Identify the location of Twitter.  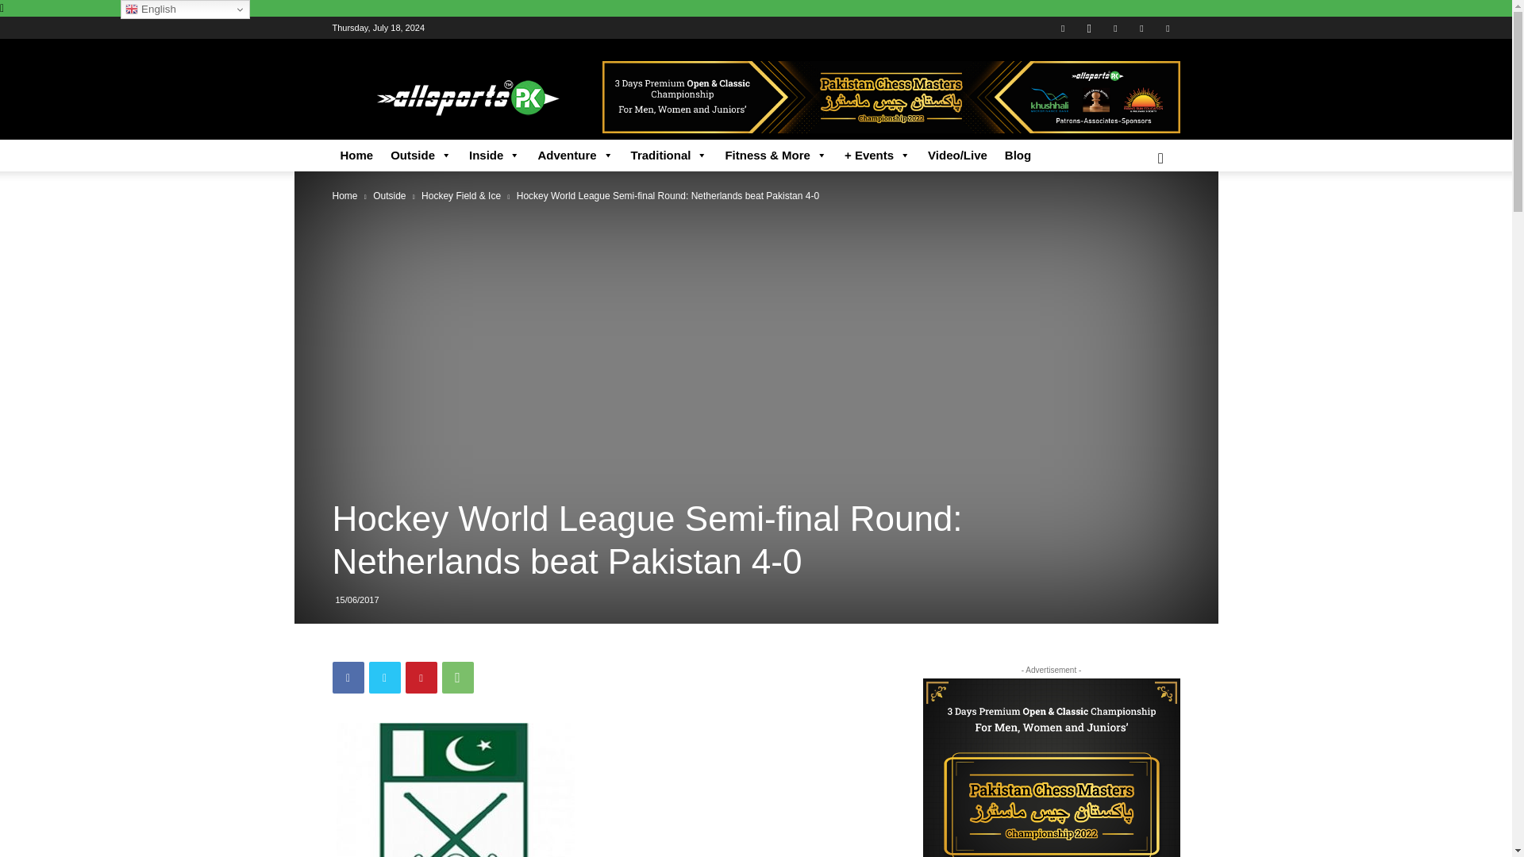
(1141, 27).